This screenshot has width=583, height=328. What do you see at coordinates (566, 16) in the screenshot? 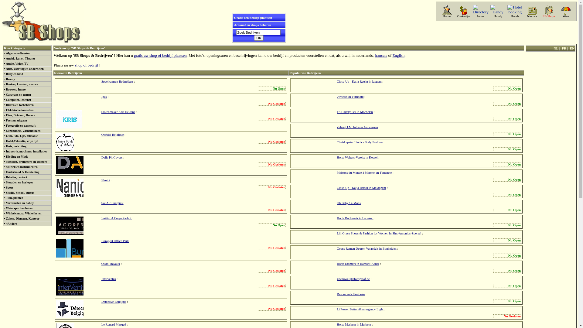
I see `Weer` at bounding box center [566, 16].